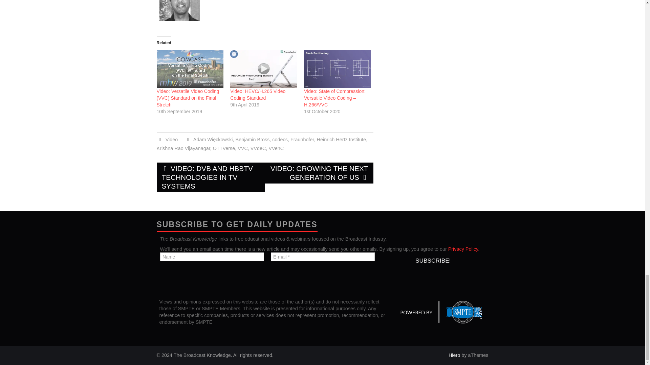 This screenshot has width=650, height=365. What do you see at coordinates (242, 148) in the screenshot?
I see `VVC` at bounding box center [242, 148].